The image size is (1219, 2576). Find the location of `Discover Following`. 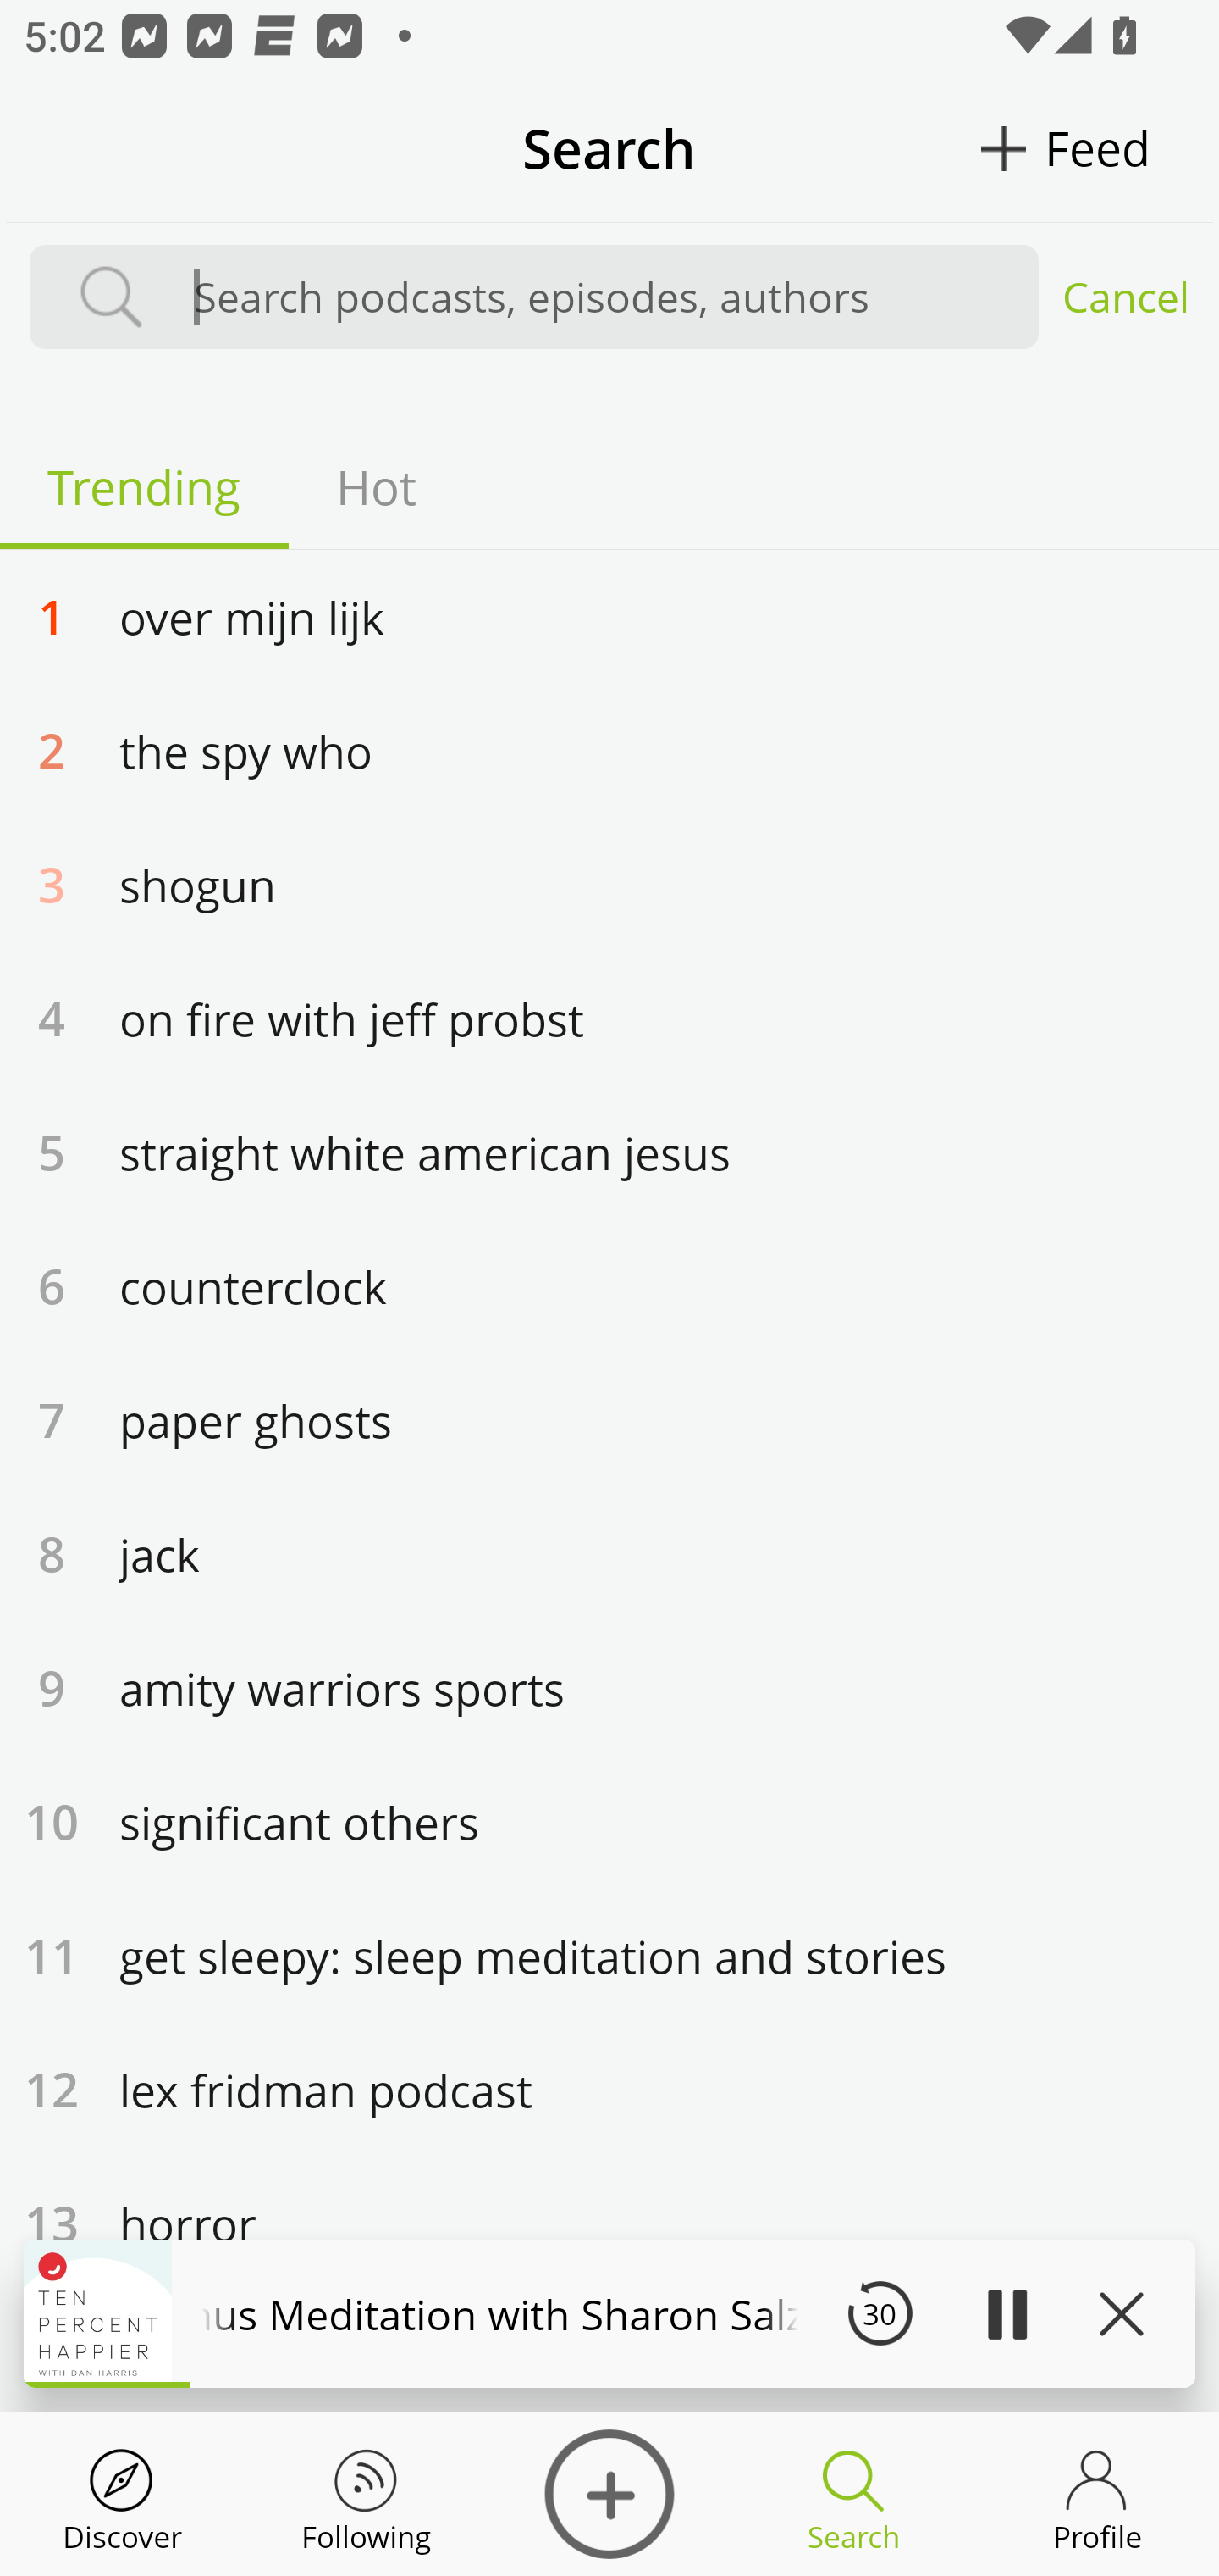

Discover Following is located at coordinates (366, 2495).